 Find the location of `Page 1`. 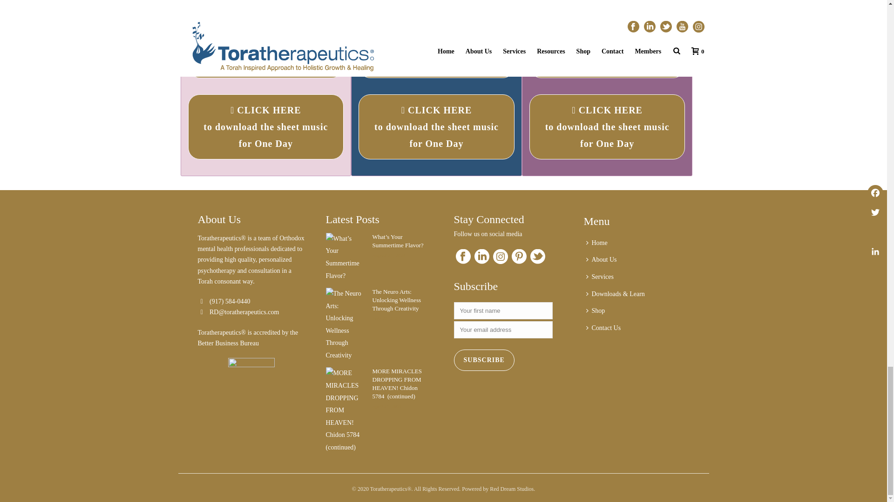

Page 1 is located at coordinates (266, 3).